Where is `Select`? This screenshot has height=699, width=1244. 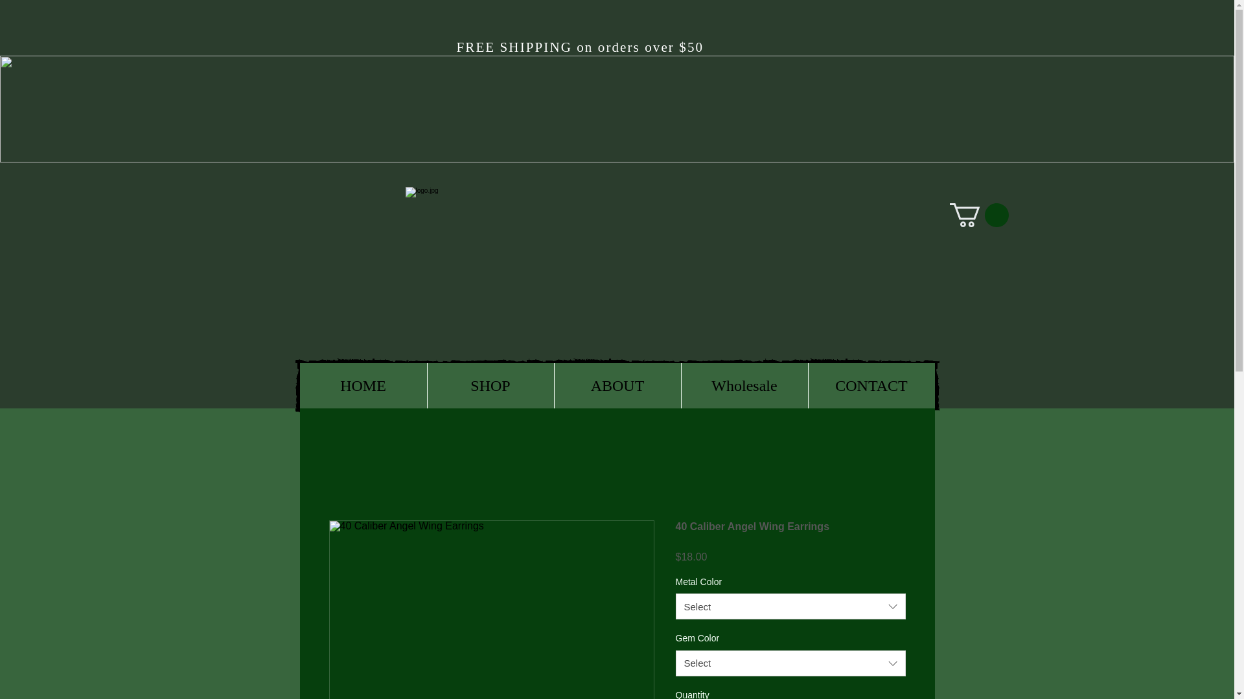 Select is located at coordinates (790, 606).